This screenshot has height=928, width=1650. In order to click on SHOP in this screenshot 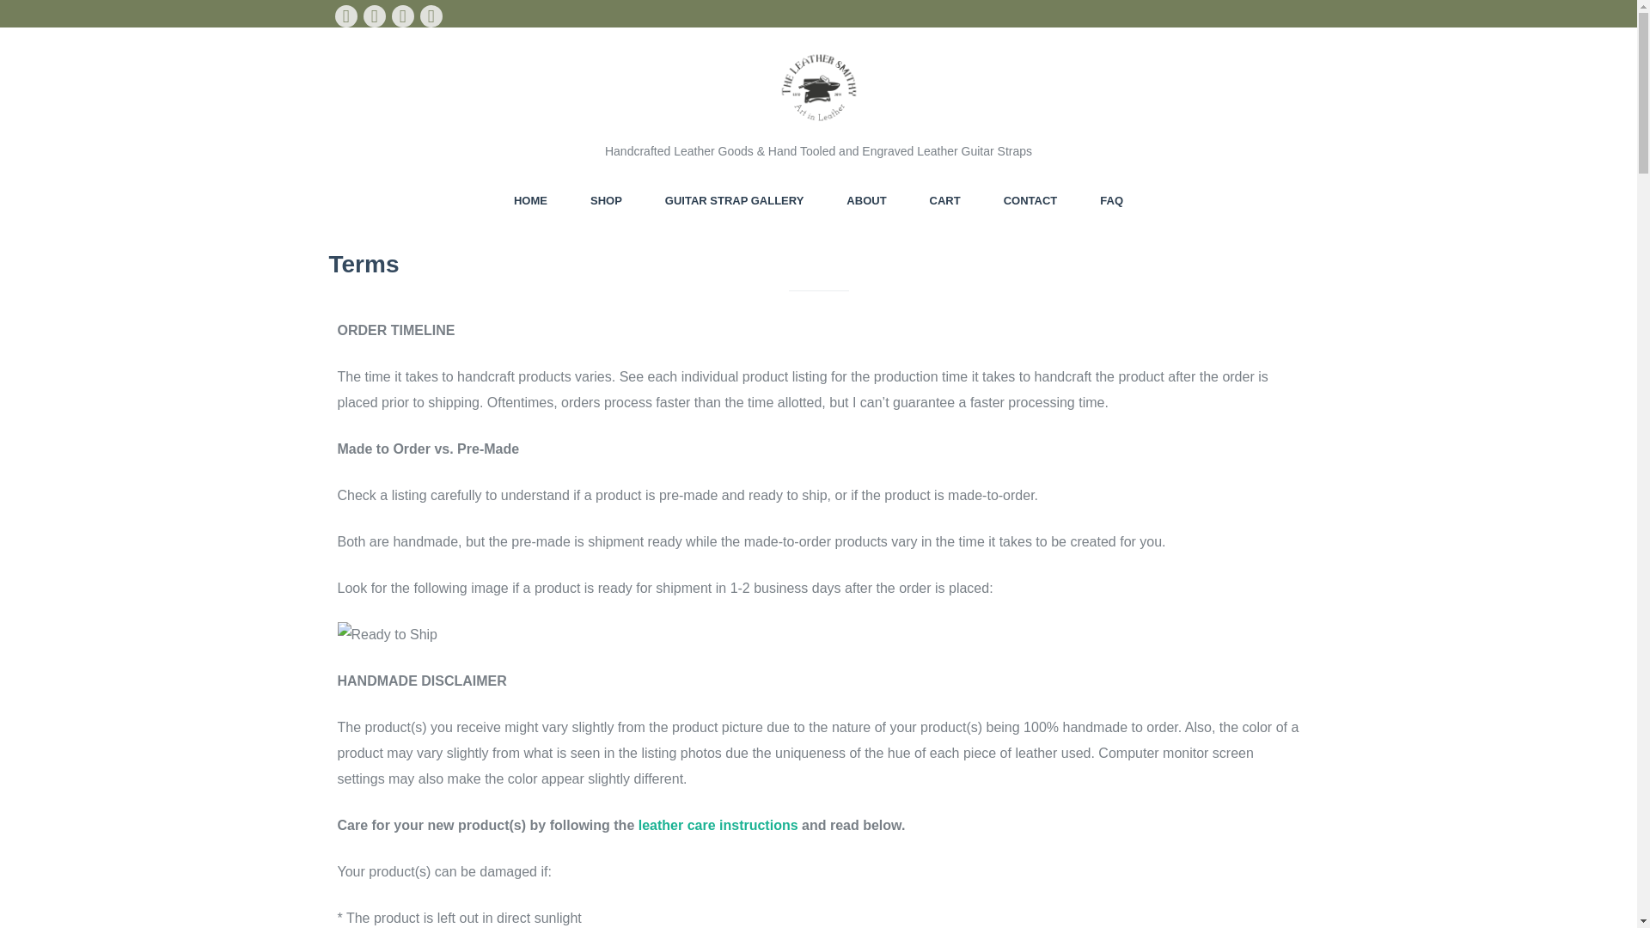, I will do `click(606, 201)`.